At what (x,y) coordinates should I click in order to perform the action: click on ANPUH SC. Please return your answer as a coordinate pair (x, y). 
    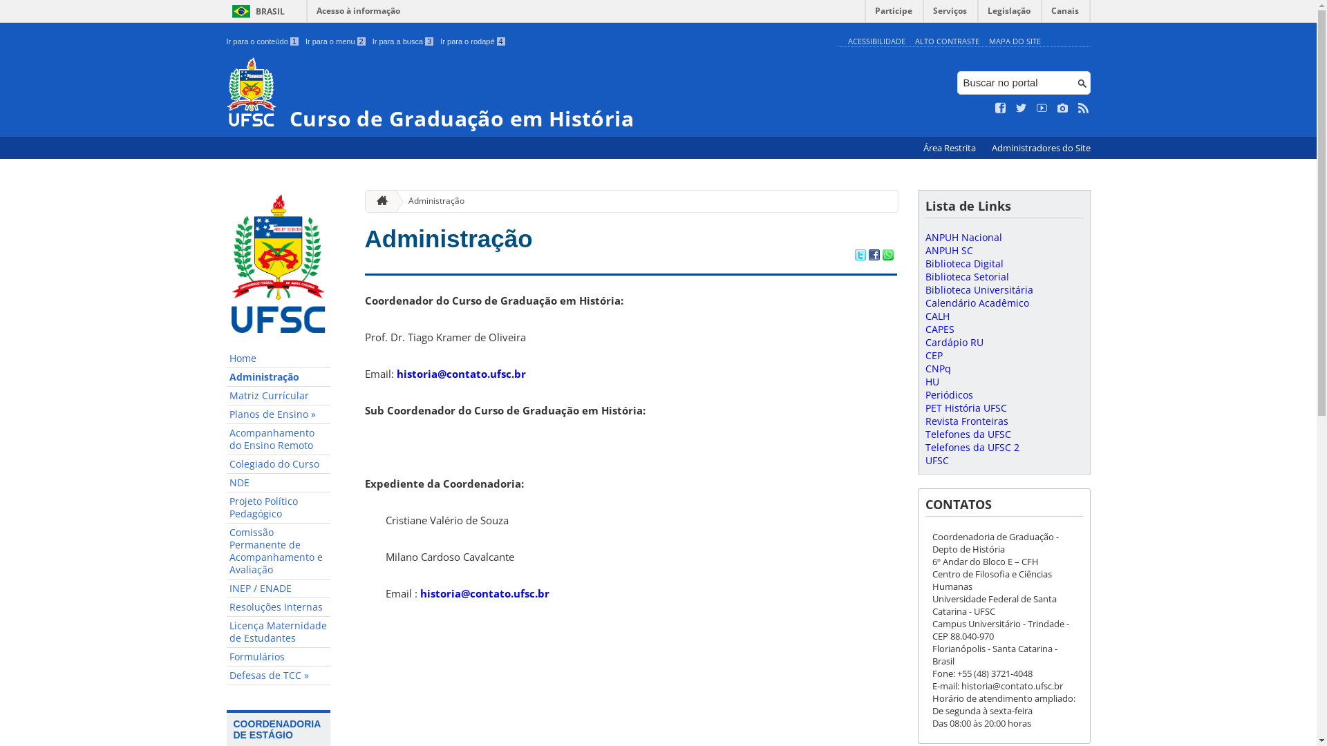
    Looking at the image, I should click on (948, 250).